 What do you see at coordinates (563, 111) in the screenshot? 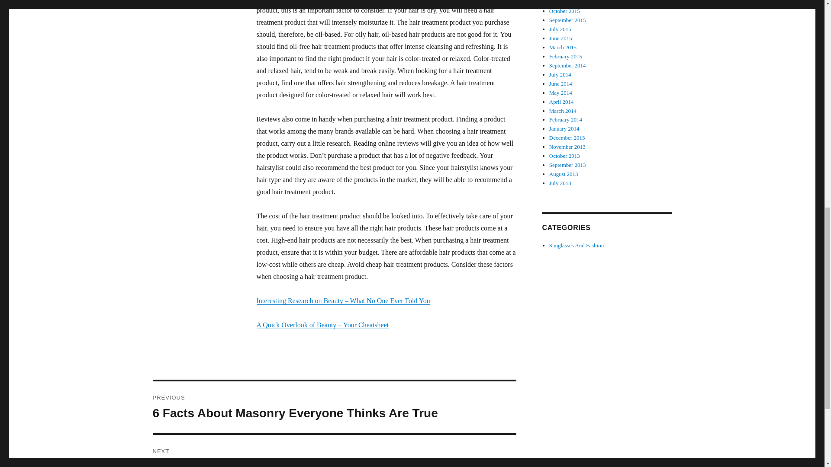
I see `March 2014` at bounding box center [563, 111].